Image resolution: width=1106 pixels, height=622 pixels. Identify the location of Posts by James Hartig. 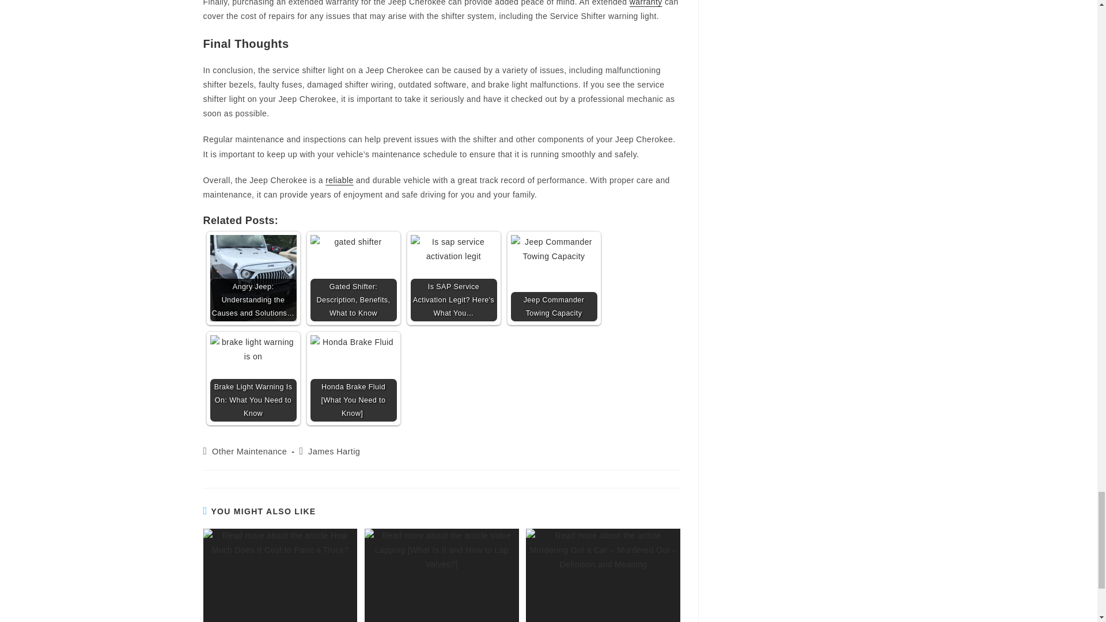
(334, 452).